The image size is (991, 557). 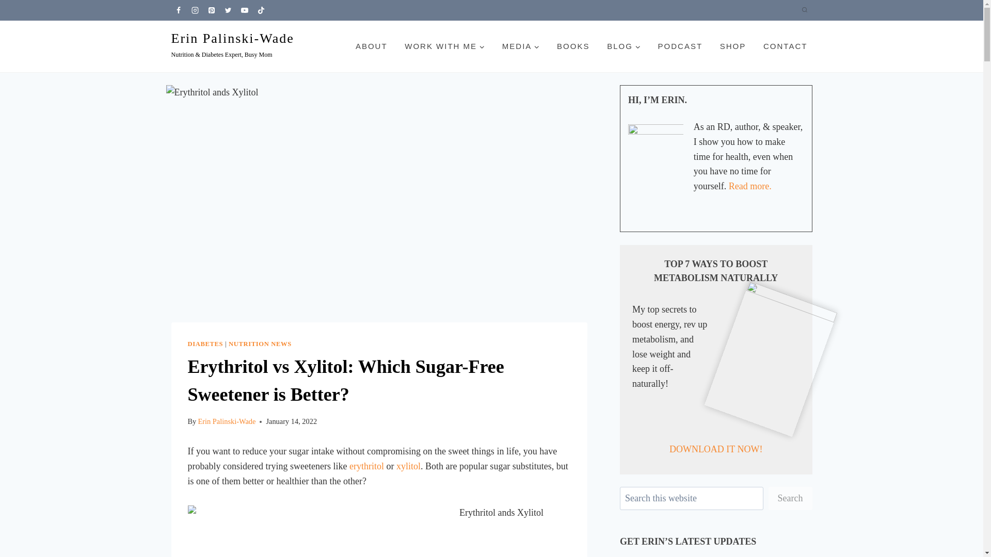 I want to click on SHOP, so click(x=733, y=46).